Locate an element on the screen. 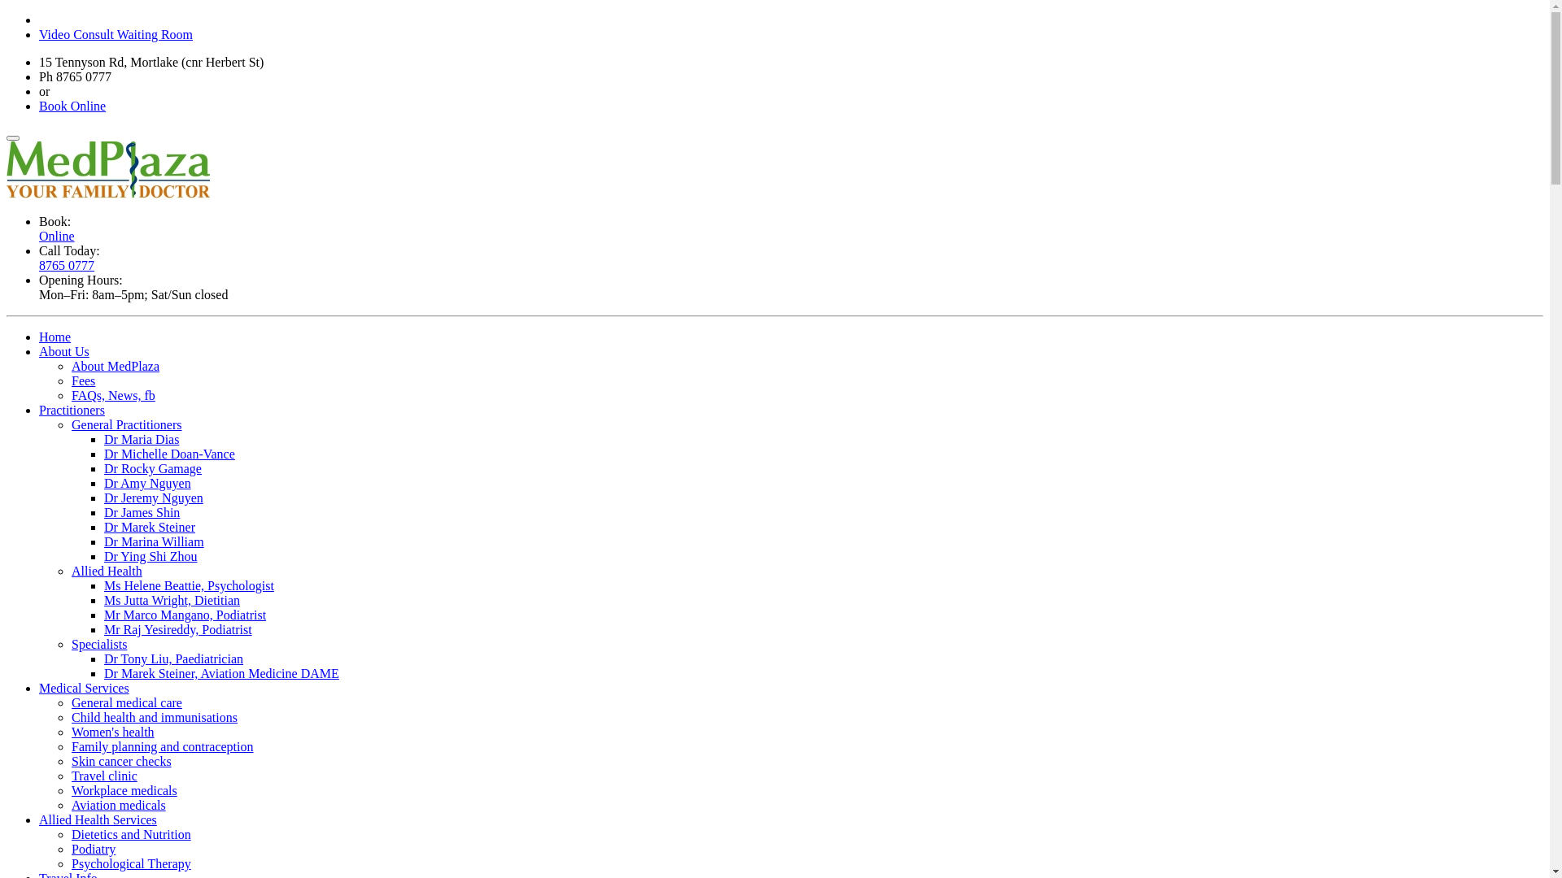  Ms Jutta Wright, Dietitian is located at coordinates (172, 600).